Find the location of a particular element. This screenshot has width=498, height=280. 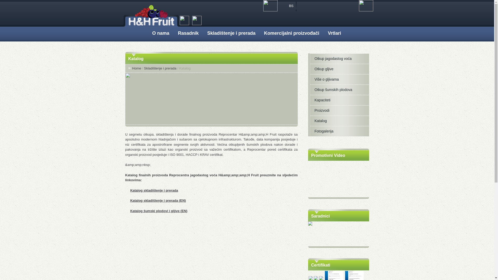

ico_pdf is located at coordinates (127, 201).